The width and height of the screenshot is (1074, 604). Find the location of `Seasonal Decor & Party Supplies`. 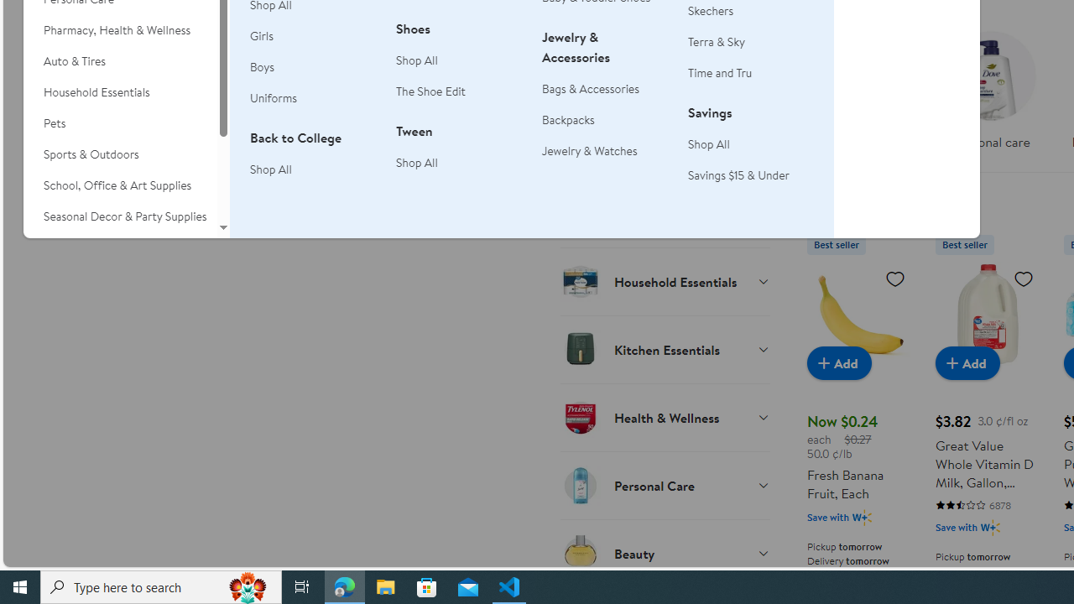

Seasonal Decor & Party Supplies is located at coordinates (120, 216).